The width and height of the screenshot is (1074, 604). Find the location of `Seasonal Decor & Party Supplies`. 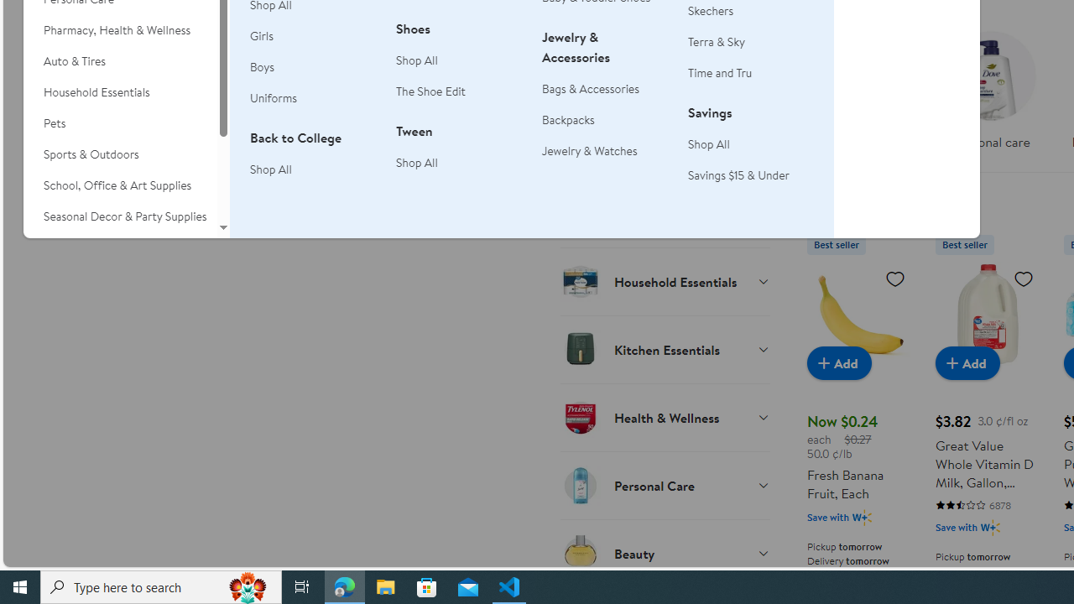

Seasonal Decor & Party Supplies is located at coordinates (120, 216).